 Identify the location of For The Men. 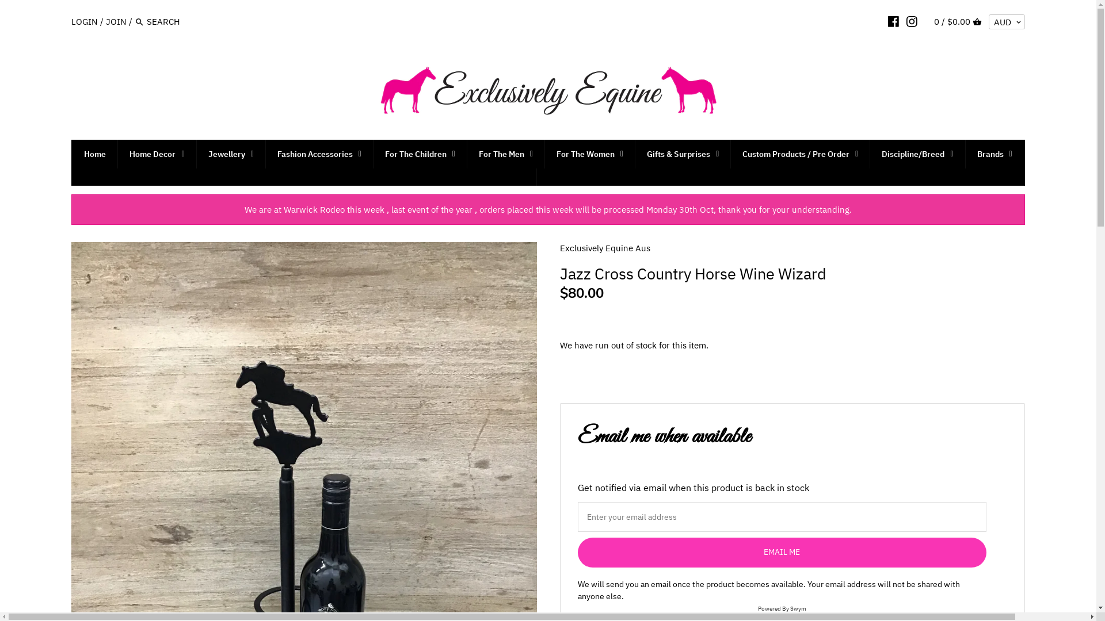
(506, 154).